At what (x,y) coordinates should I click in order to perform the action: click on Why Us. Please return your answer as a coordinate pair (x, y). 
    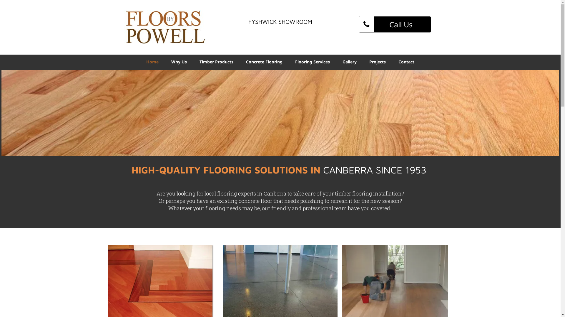
    Looking at the image, I should click on (179, 62).